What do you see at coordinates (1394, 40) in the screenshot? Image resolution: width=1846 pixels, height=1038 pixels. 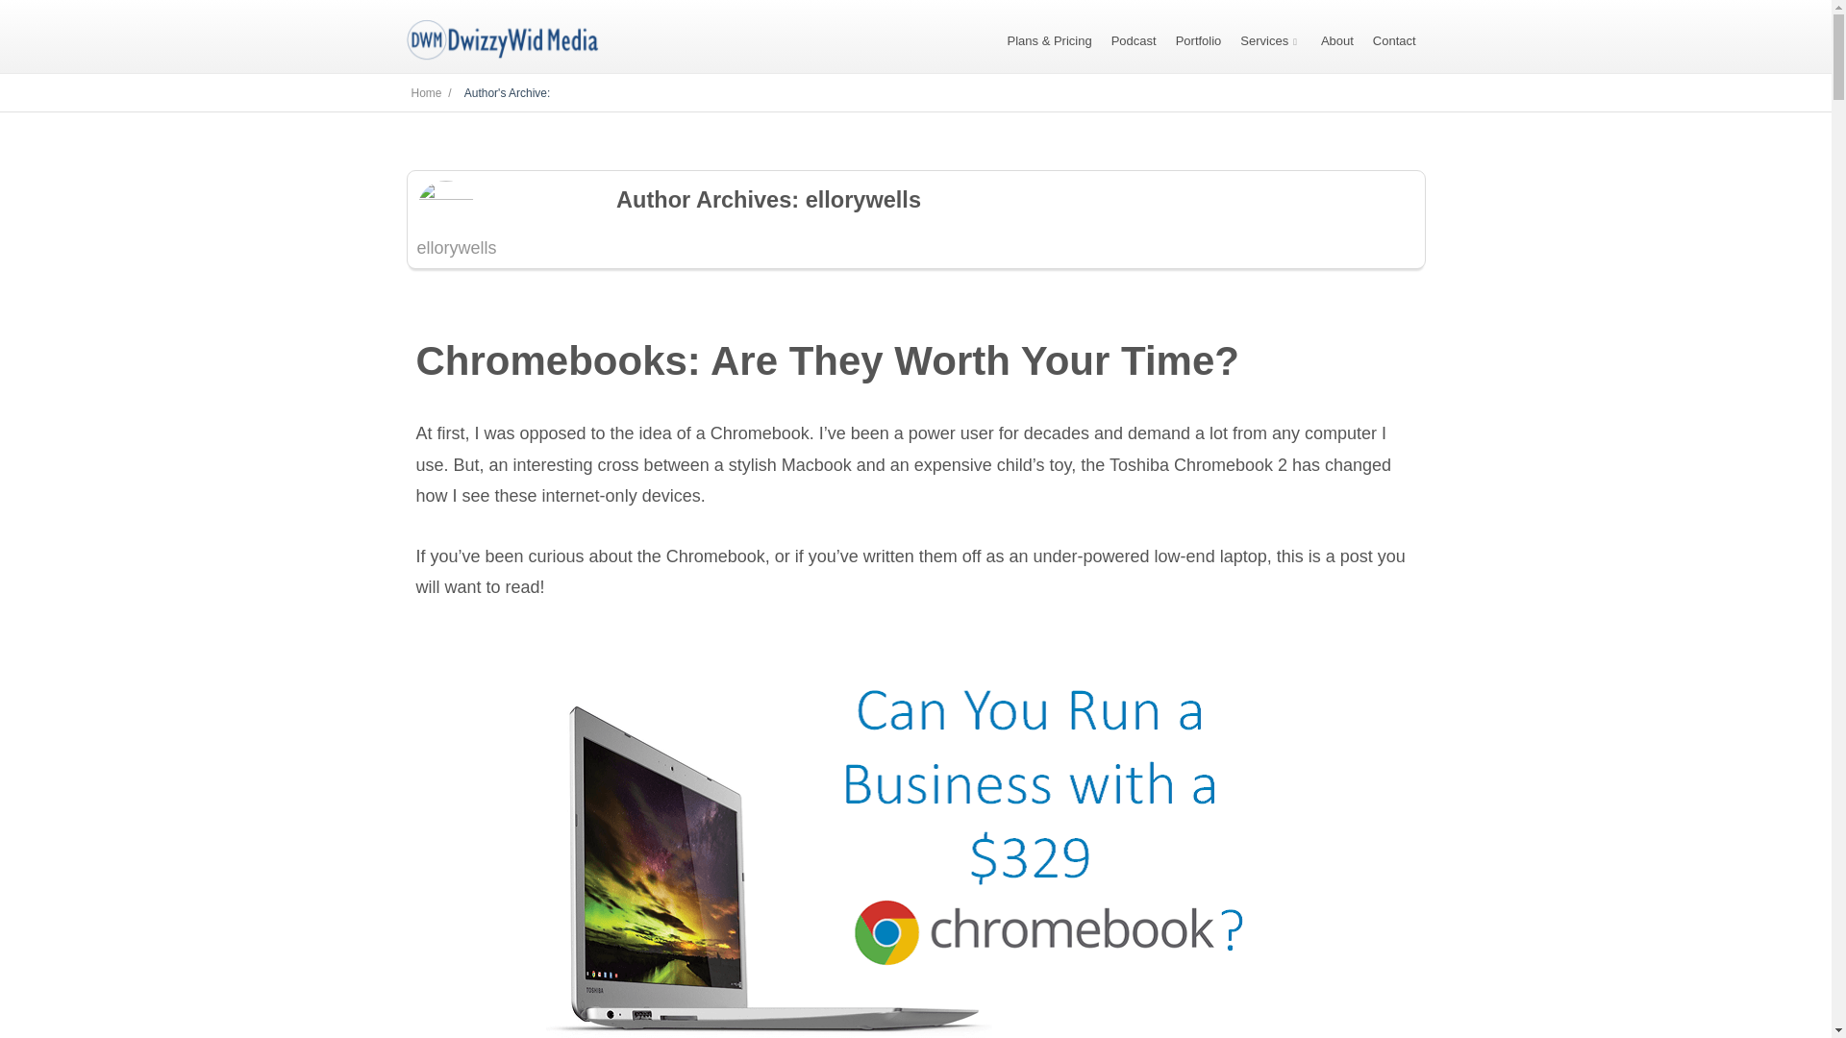 I see `Contact` at bounding box center [1394, 40].